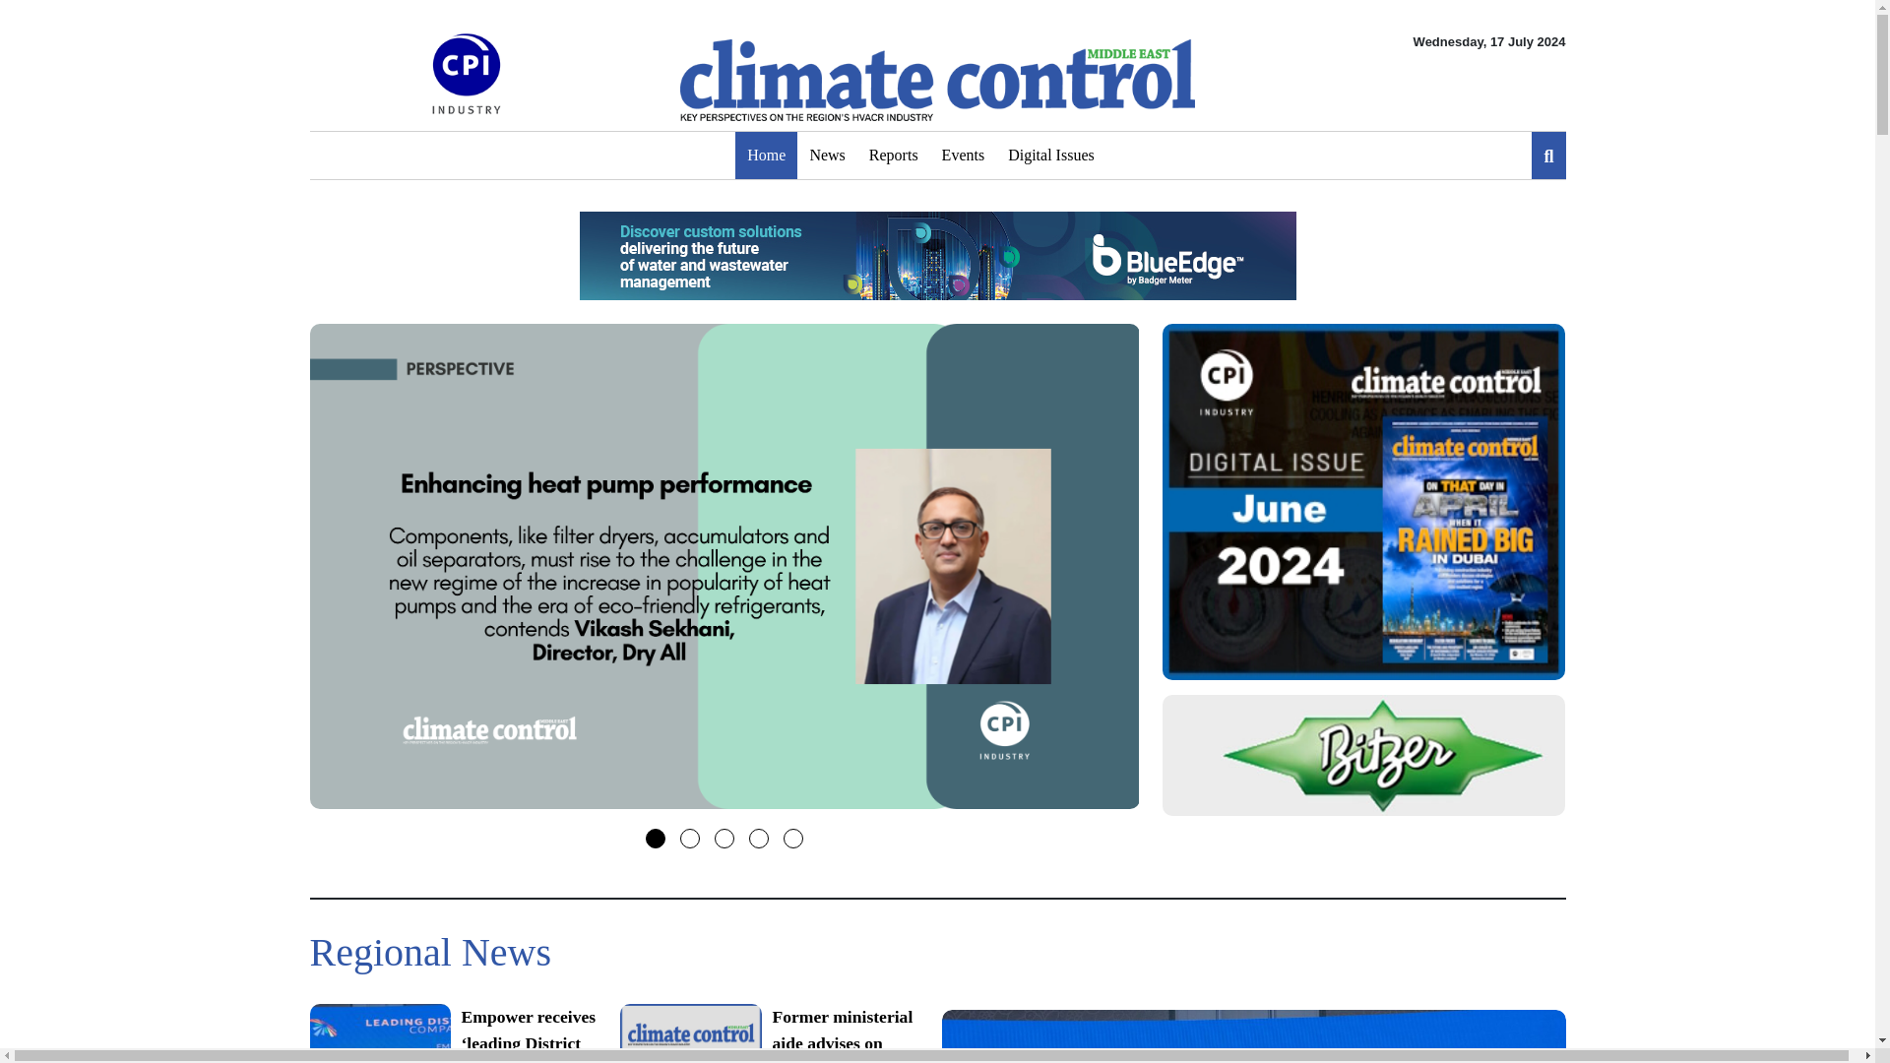  What do you see at coordinates (827, 156) in the screenshot?
I see `News` at bounding box center [827, 156].